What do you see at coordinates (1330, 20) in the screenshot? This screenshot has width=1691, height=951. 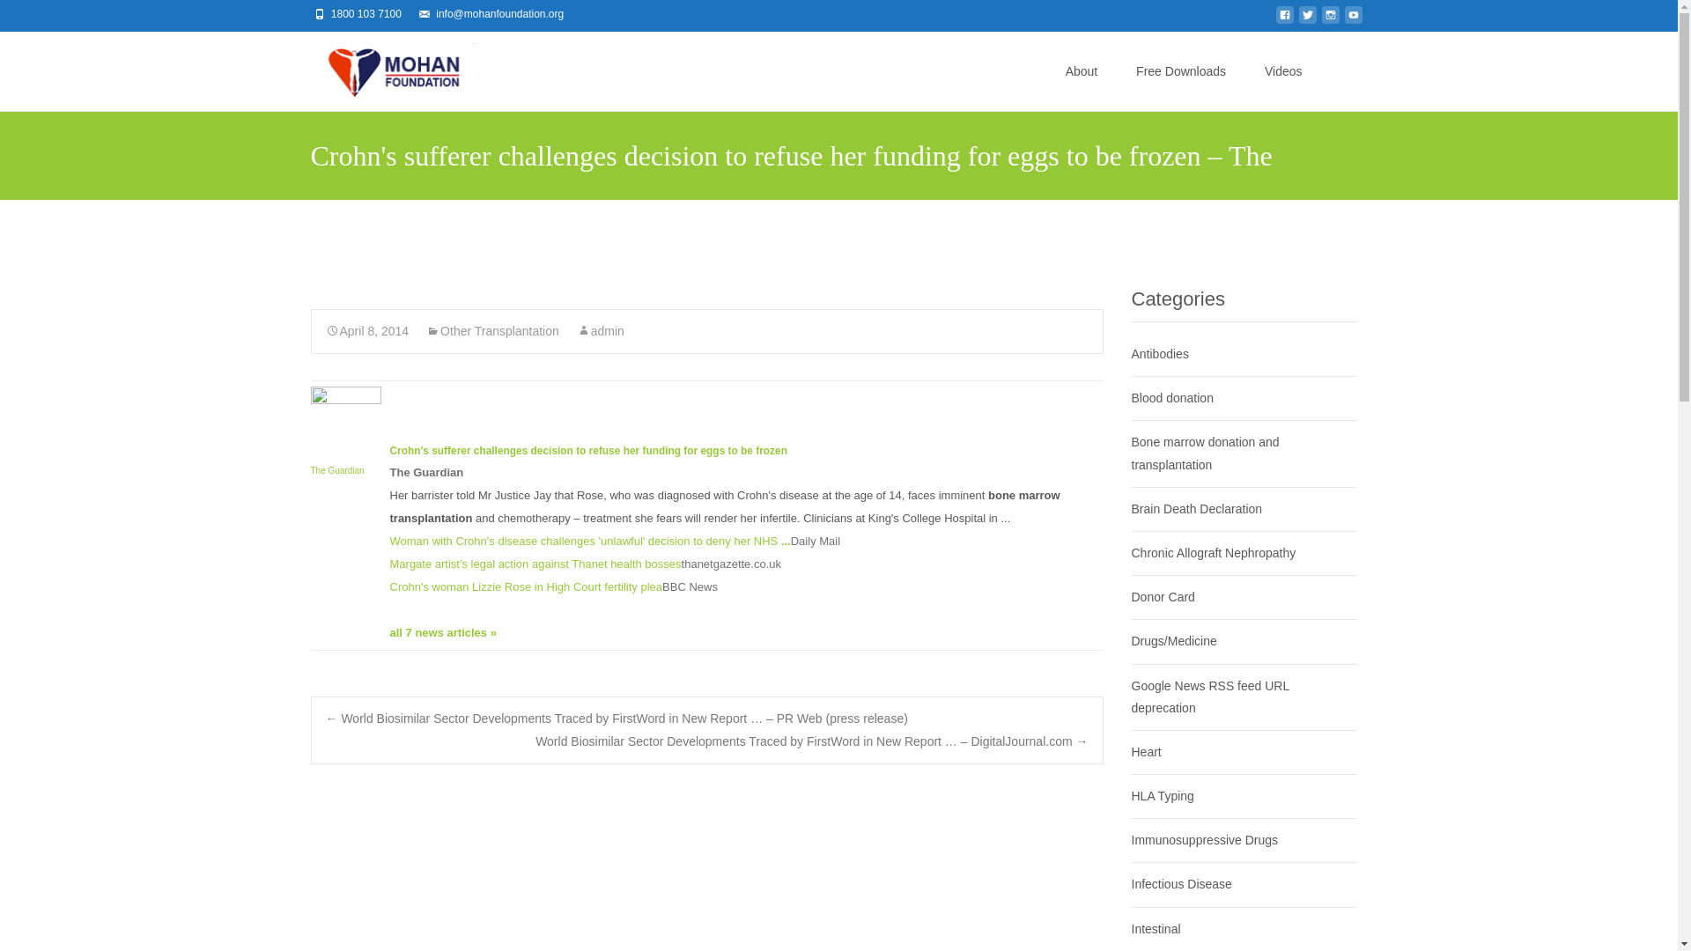 I see `instagram` at bounding box center [1330, 20].